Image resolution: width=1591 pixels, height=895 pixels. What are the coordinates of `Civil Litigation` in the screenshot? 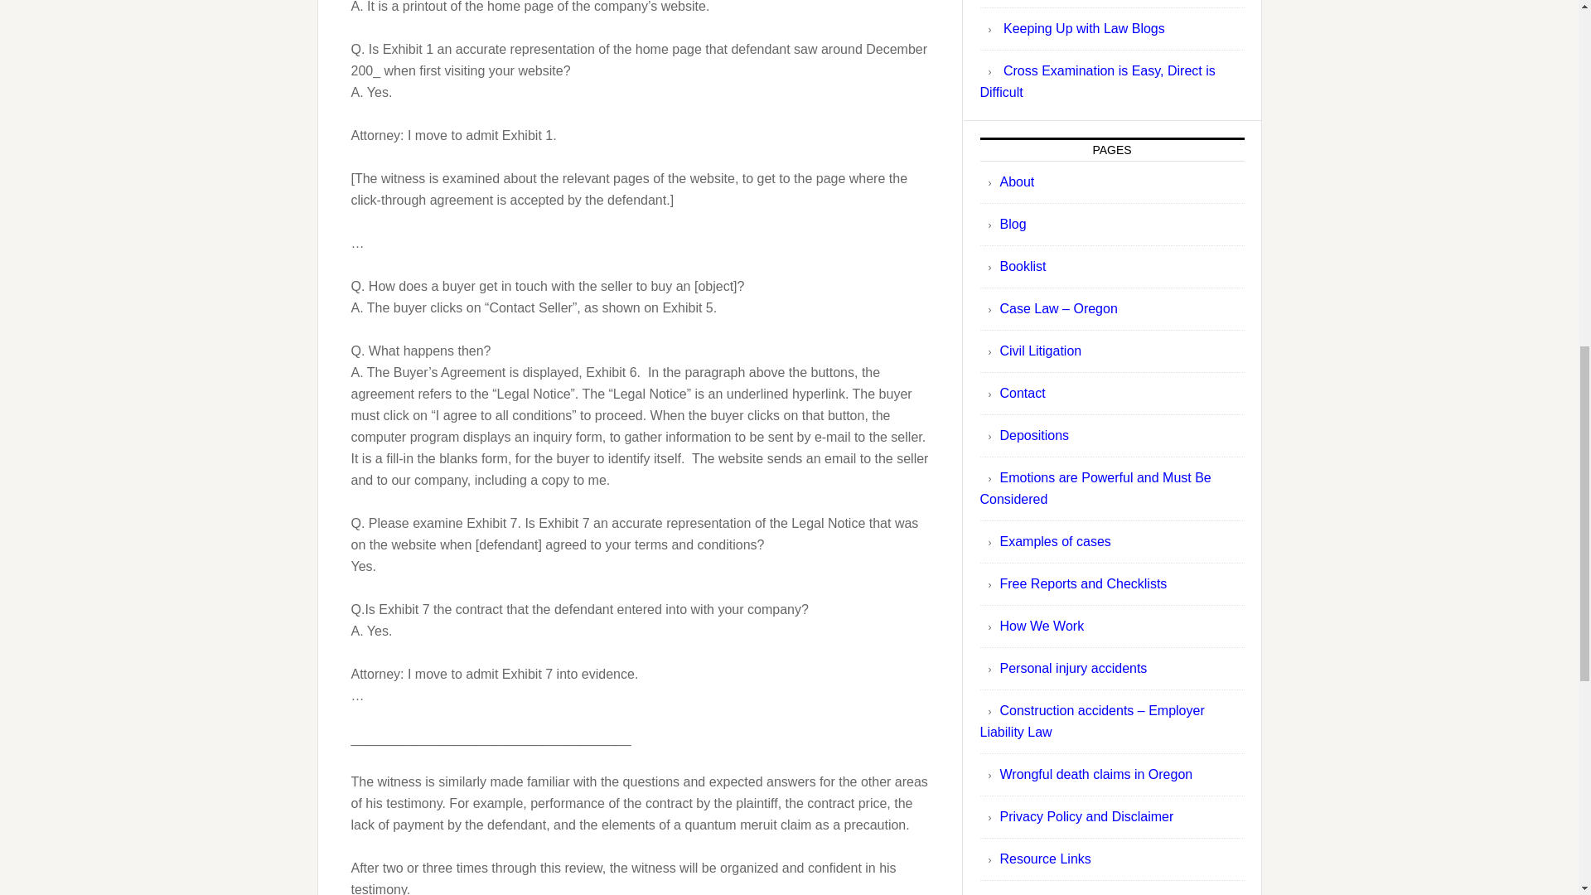 It's located at (1040, 351).